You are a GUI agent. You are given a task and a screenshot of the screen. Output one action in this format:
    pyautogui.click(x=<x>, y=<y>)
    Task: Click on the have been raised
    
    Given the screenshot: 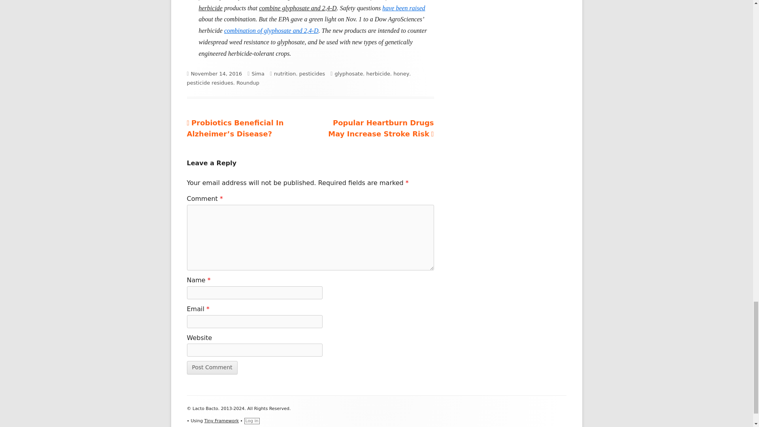 What is the action you would take?
    pyautogui.click(x=404, y=8)
    